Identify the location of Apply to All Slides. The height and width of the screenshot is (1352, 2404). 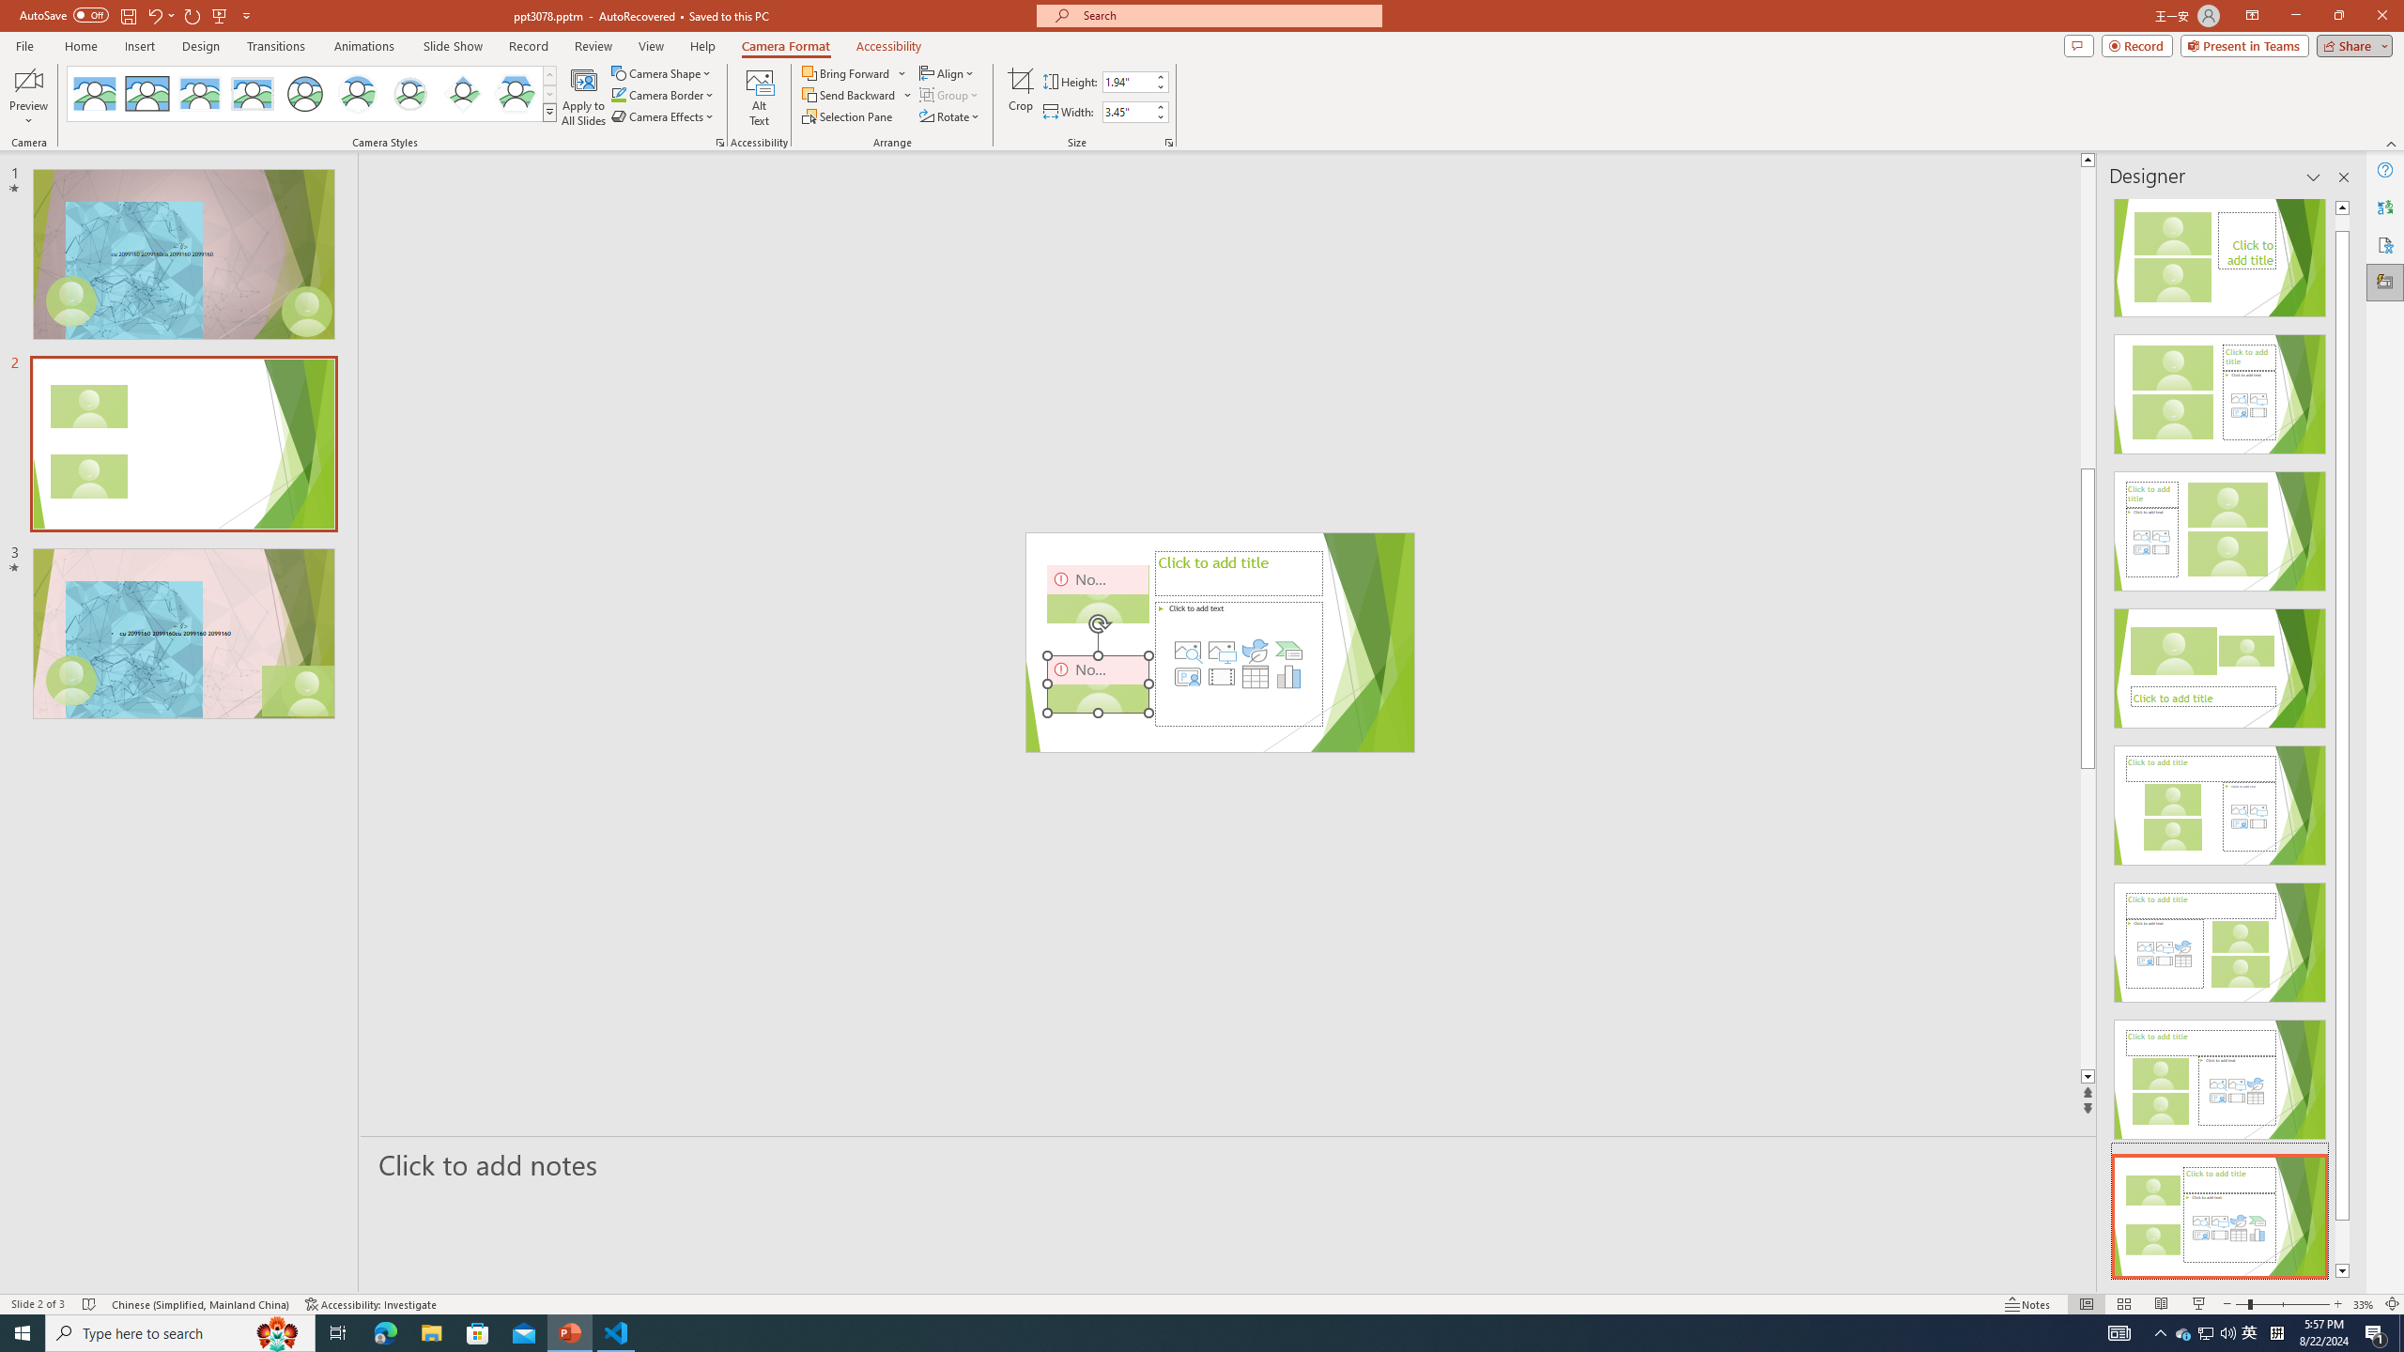
(584, 97).